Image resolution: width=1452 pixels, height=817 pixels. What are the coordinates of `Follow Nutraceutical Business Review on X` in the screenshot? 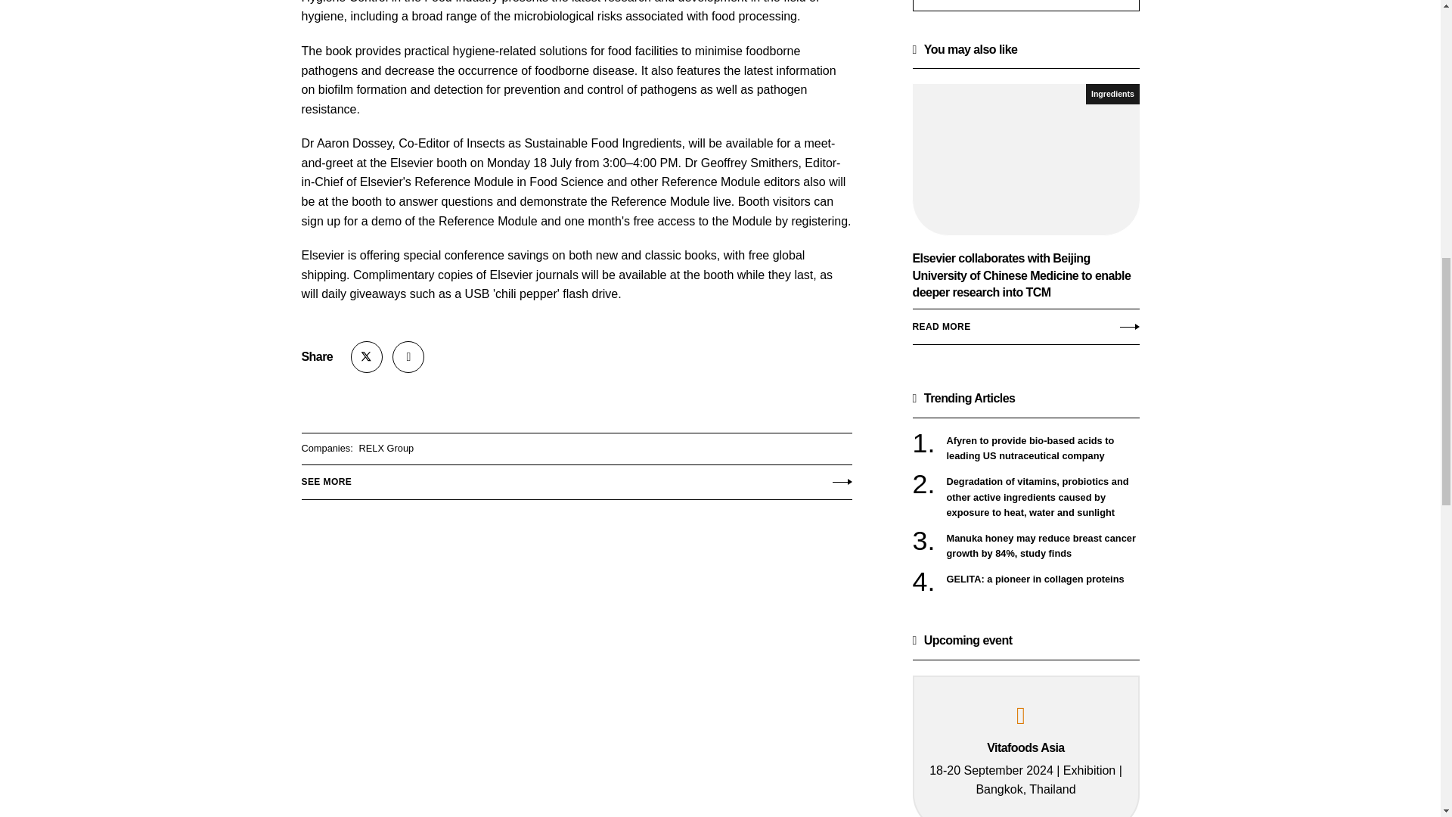 It's located at (367, 357).